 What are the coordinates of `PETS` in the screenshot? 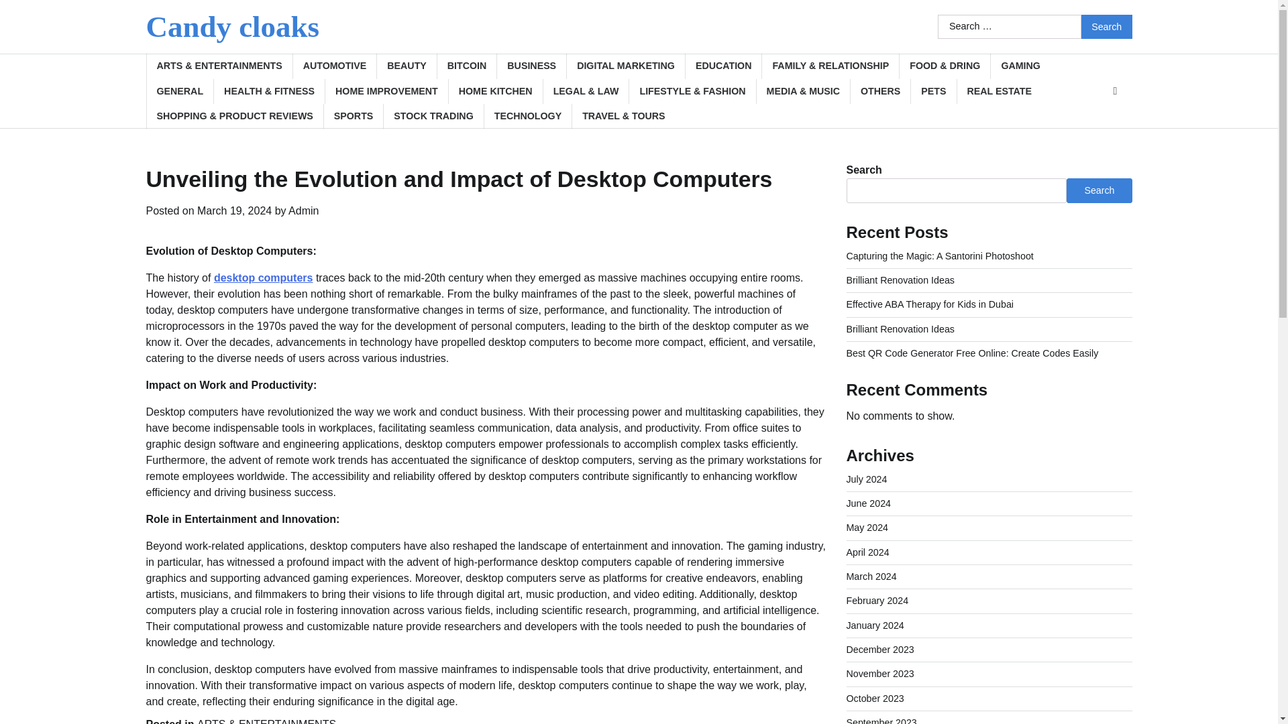 It's located at (932, 91).